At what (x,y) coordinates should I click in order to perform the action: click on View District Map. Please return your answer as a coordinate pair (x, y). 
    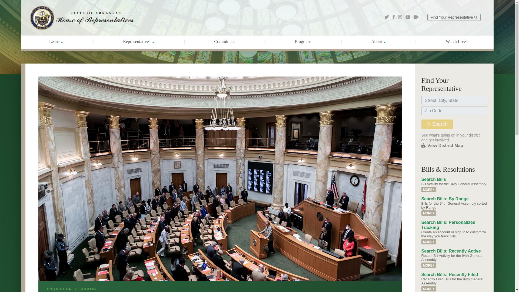
    Looking at the image, I should click on (442, 145).